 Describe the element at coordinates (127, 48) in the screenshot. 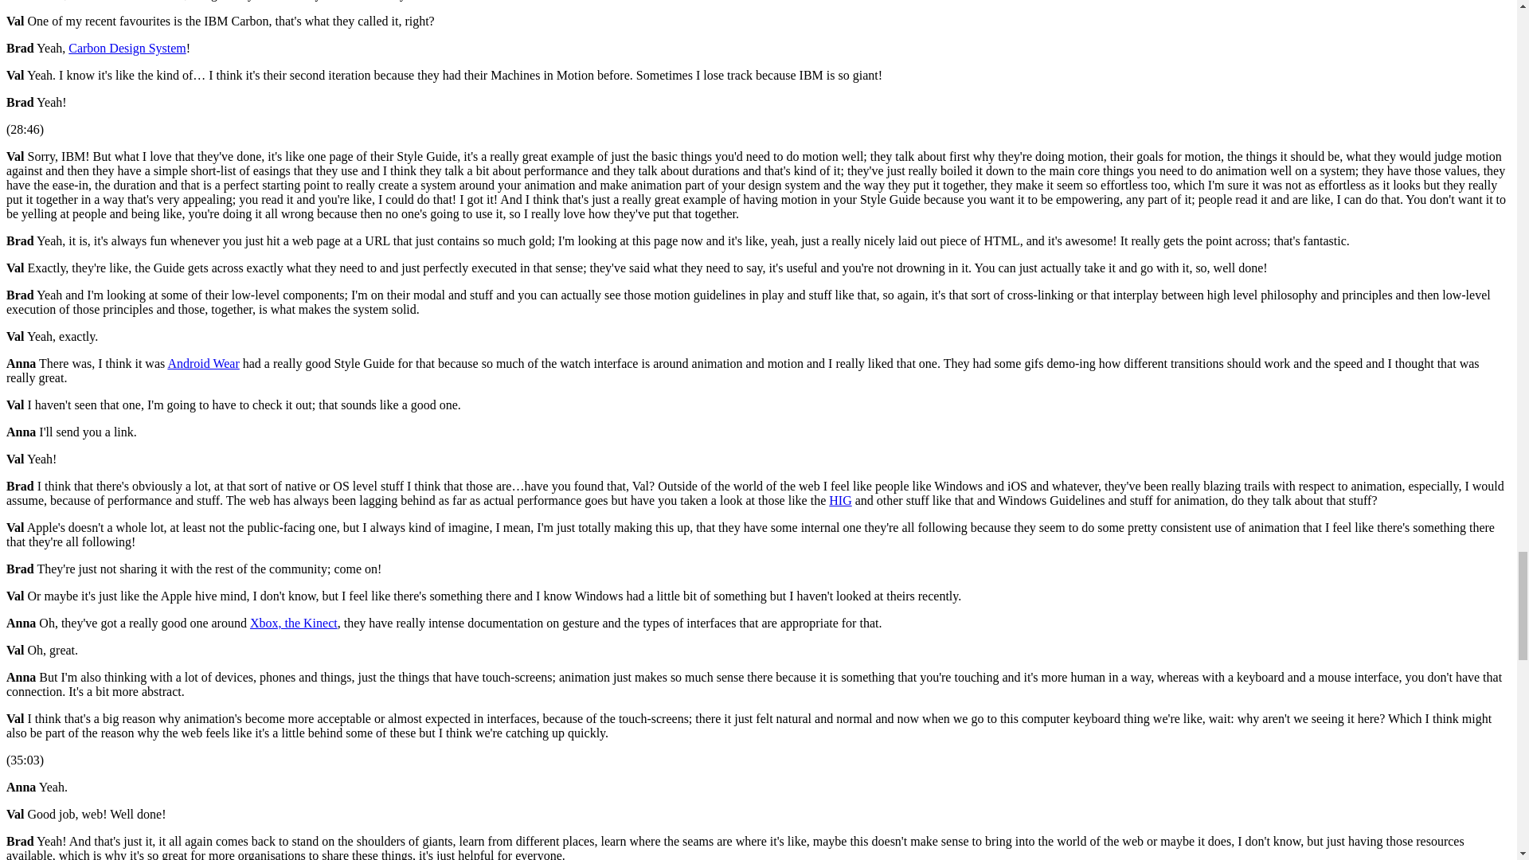

I see `Carbon Design System` at that location.